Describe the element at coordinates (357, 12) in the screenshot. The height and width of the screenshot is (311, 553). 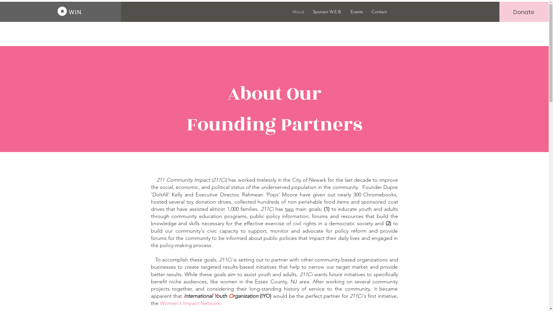
I see `Events` at that location.